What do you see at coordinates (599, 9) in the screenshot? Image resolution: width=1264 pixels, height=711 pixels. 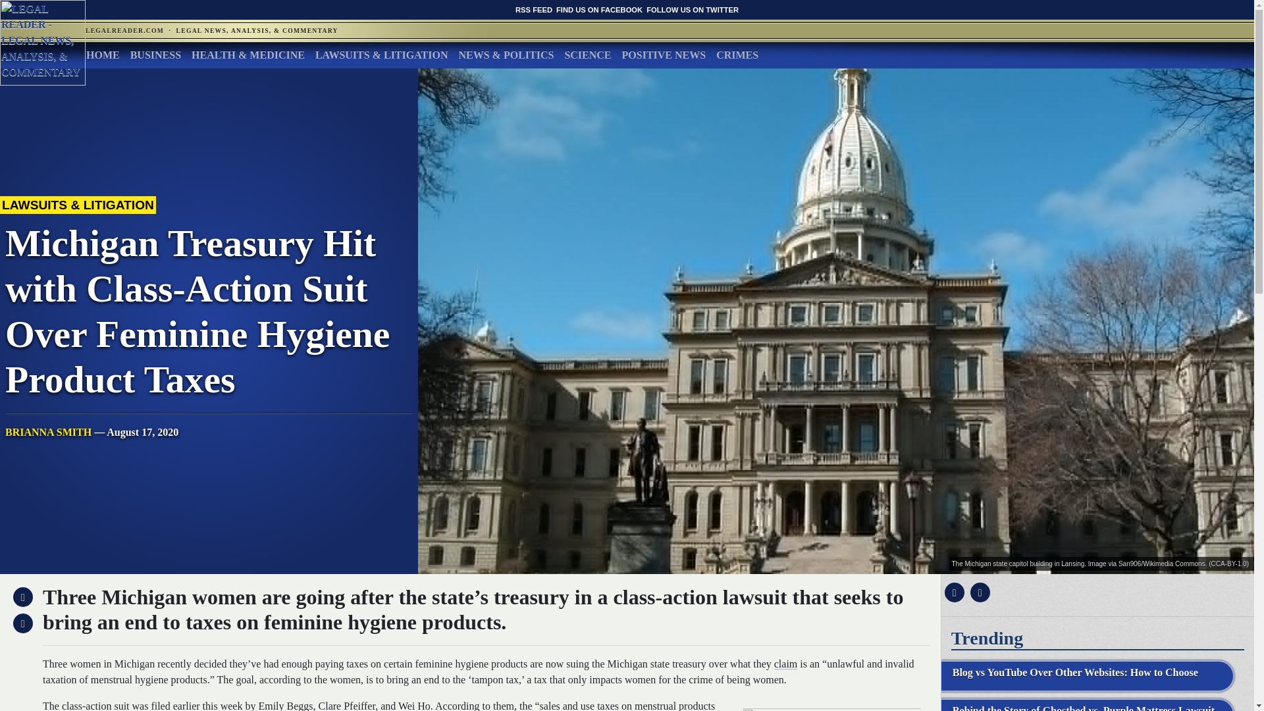 I see `Find Legal Reader on Facebook` at bounding box center [599, 9].